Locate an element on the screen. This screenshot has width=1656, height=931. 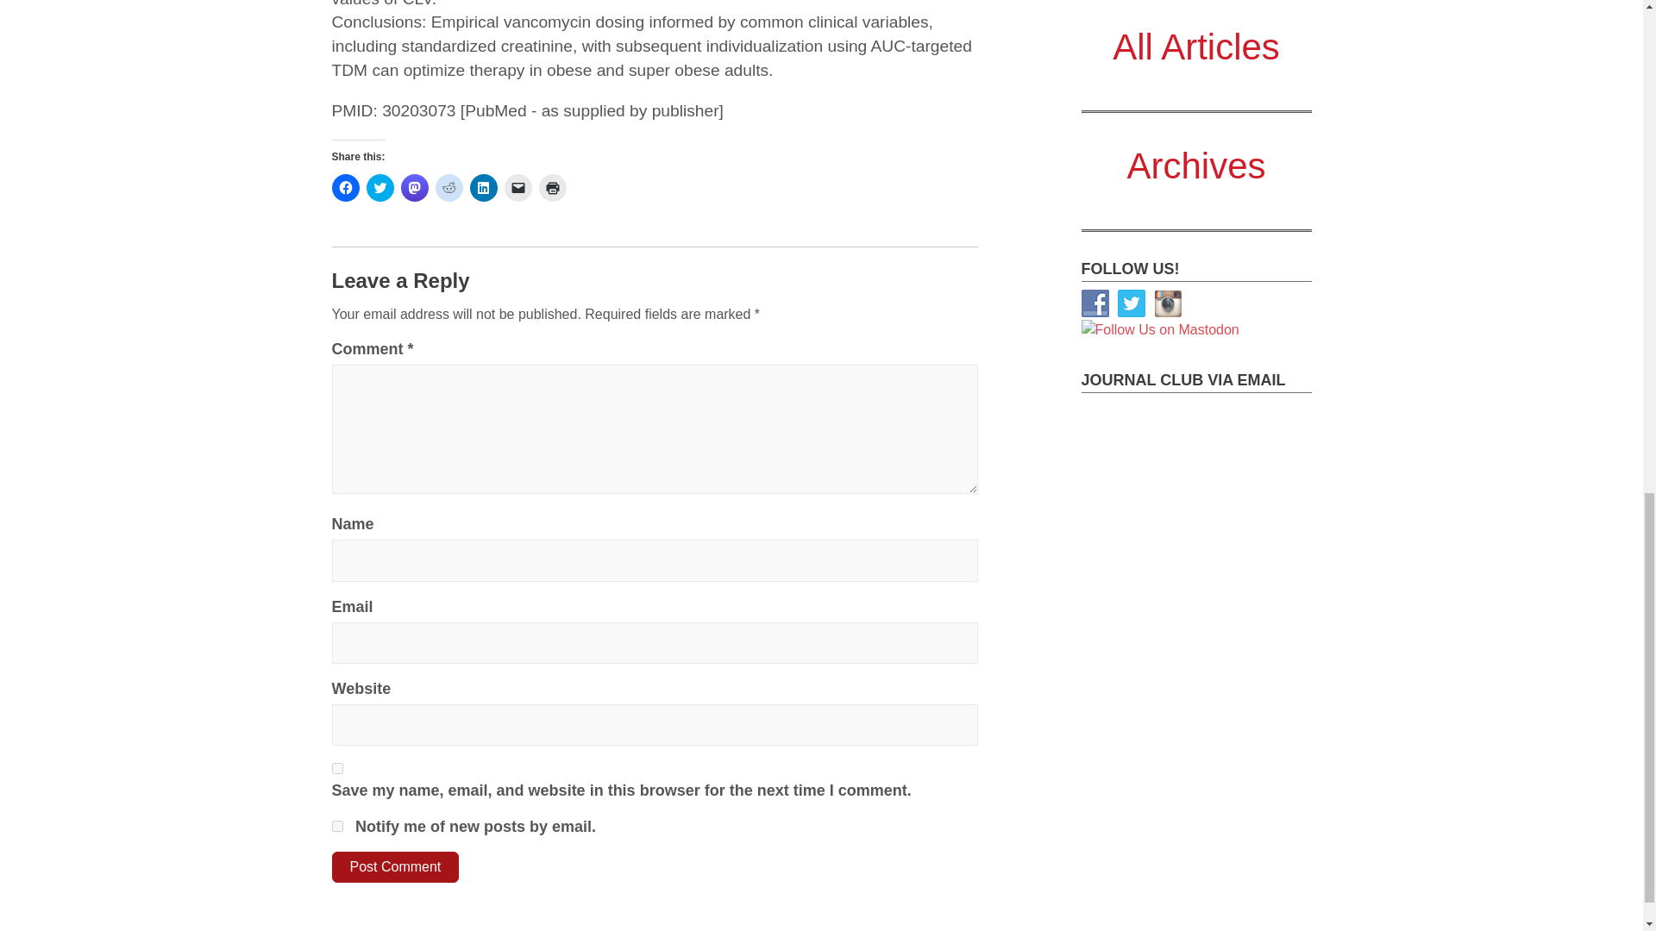
Post Comment is located at coordinates (395, 867).